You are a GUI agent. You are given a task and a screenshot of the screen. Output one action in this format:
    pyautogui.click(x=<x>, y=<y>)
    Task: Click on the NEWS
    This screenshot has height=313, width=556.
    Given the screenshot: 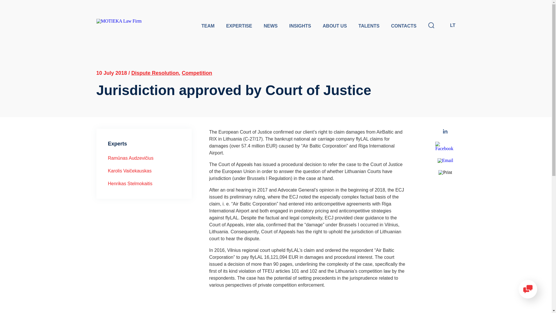 What is the action you would take?
    pyautogui.click(x=270, y=26)
    